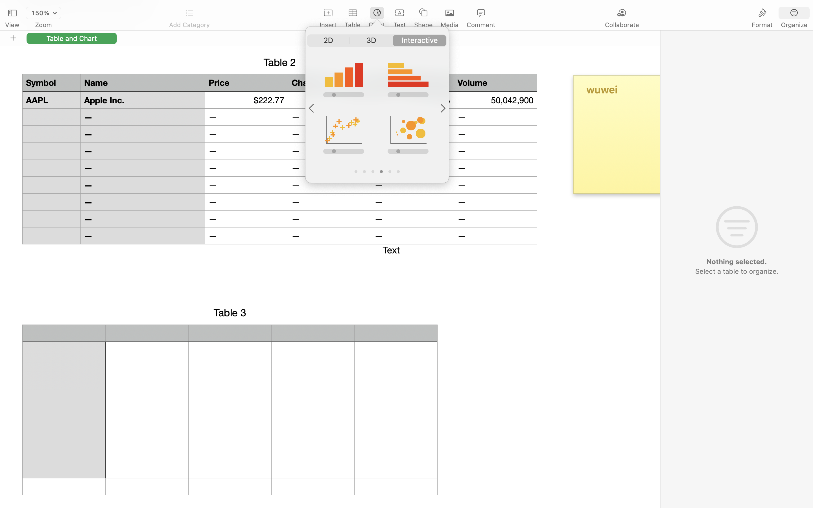  Describe the element at coordinates (449, 25) in the screenshot. I see `Media` at that location.